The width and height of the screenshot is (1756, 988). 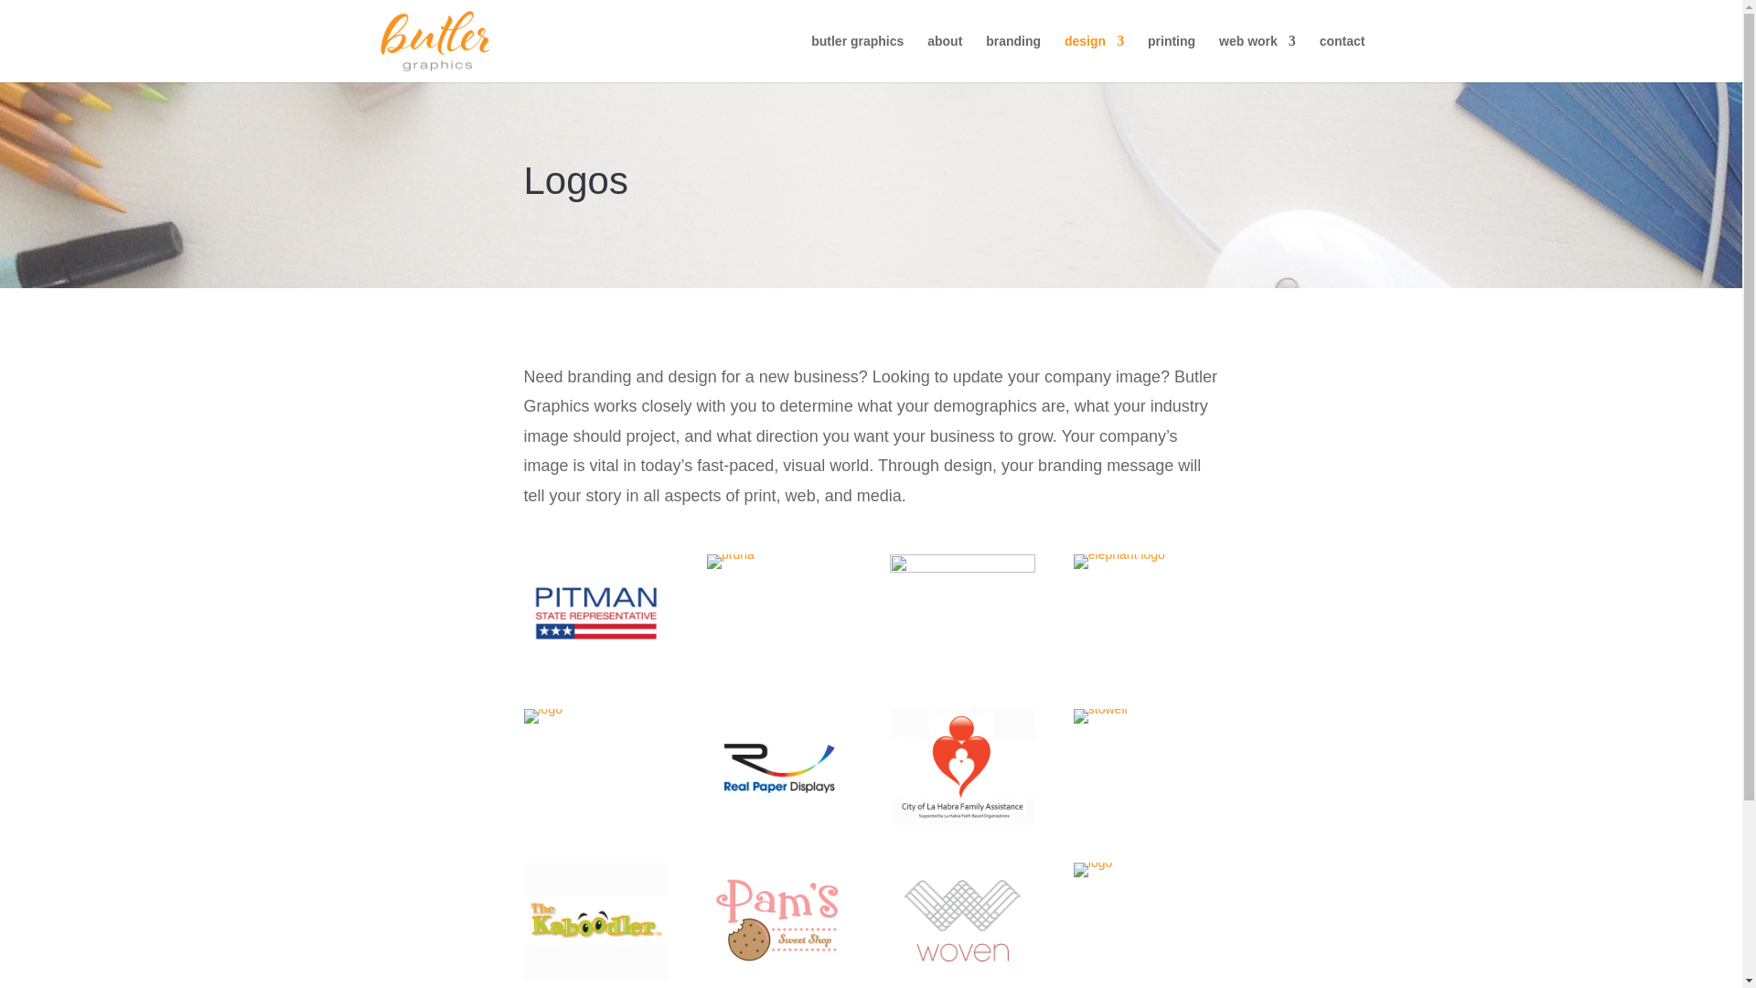 I want to click on Real Paper Displays Logo, so click(x=779, y=820).